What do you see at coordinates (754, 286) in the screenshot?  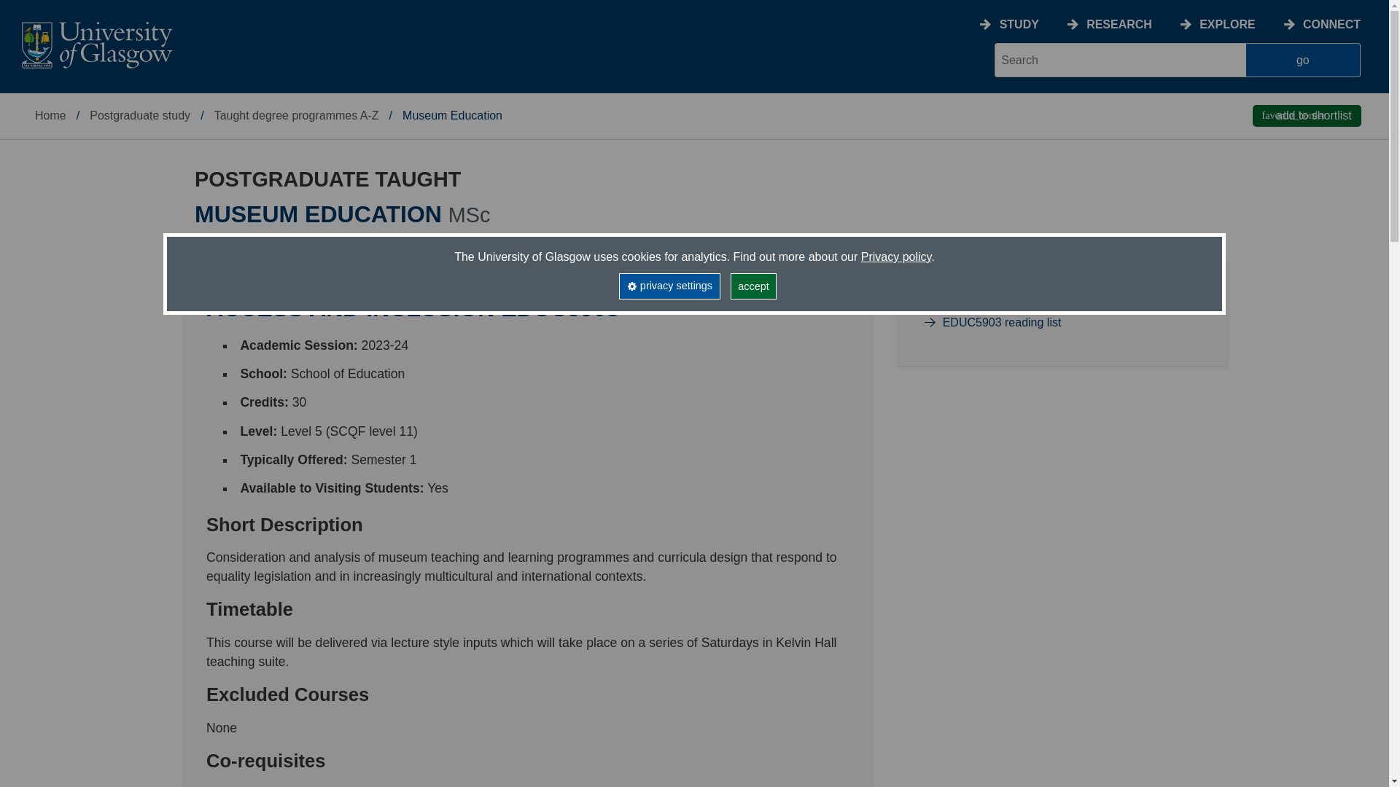 I see `accept` at bounding box center [754, 286].